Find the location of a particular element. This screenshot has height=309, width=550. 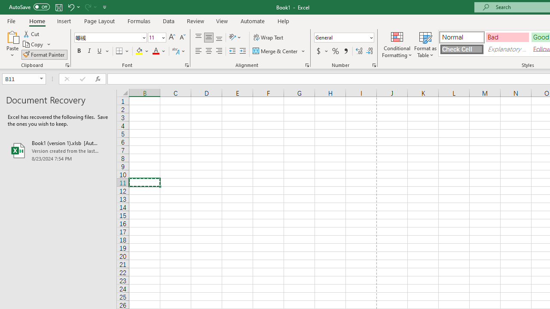

Increase Decimal is located at coordinates (359, 51).